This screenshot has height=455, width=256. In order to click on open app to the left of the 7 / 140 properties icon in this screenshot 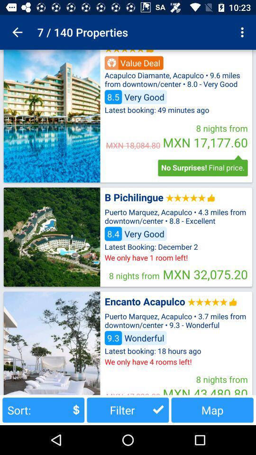, I will do `click(17, 32)`.